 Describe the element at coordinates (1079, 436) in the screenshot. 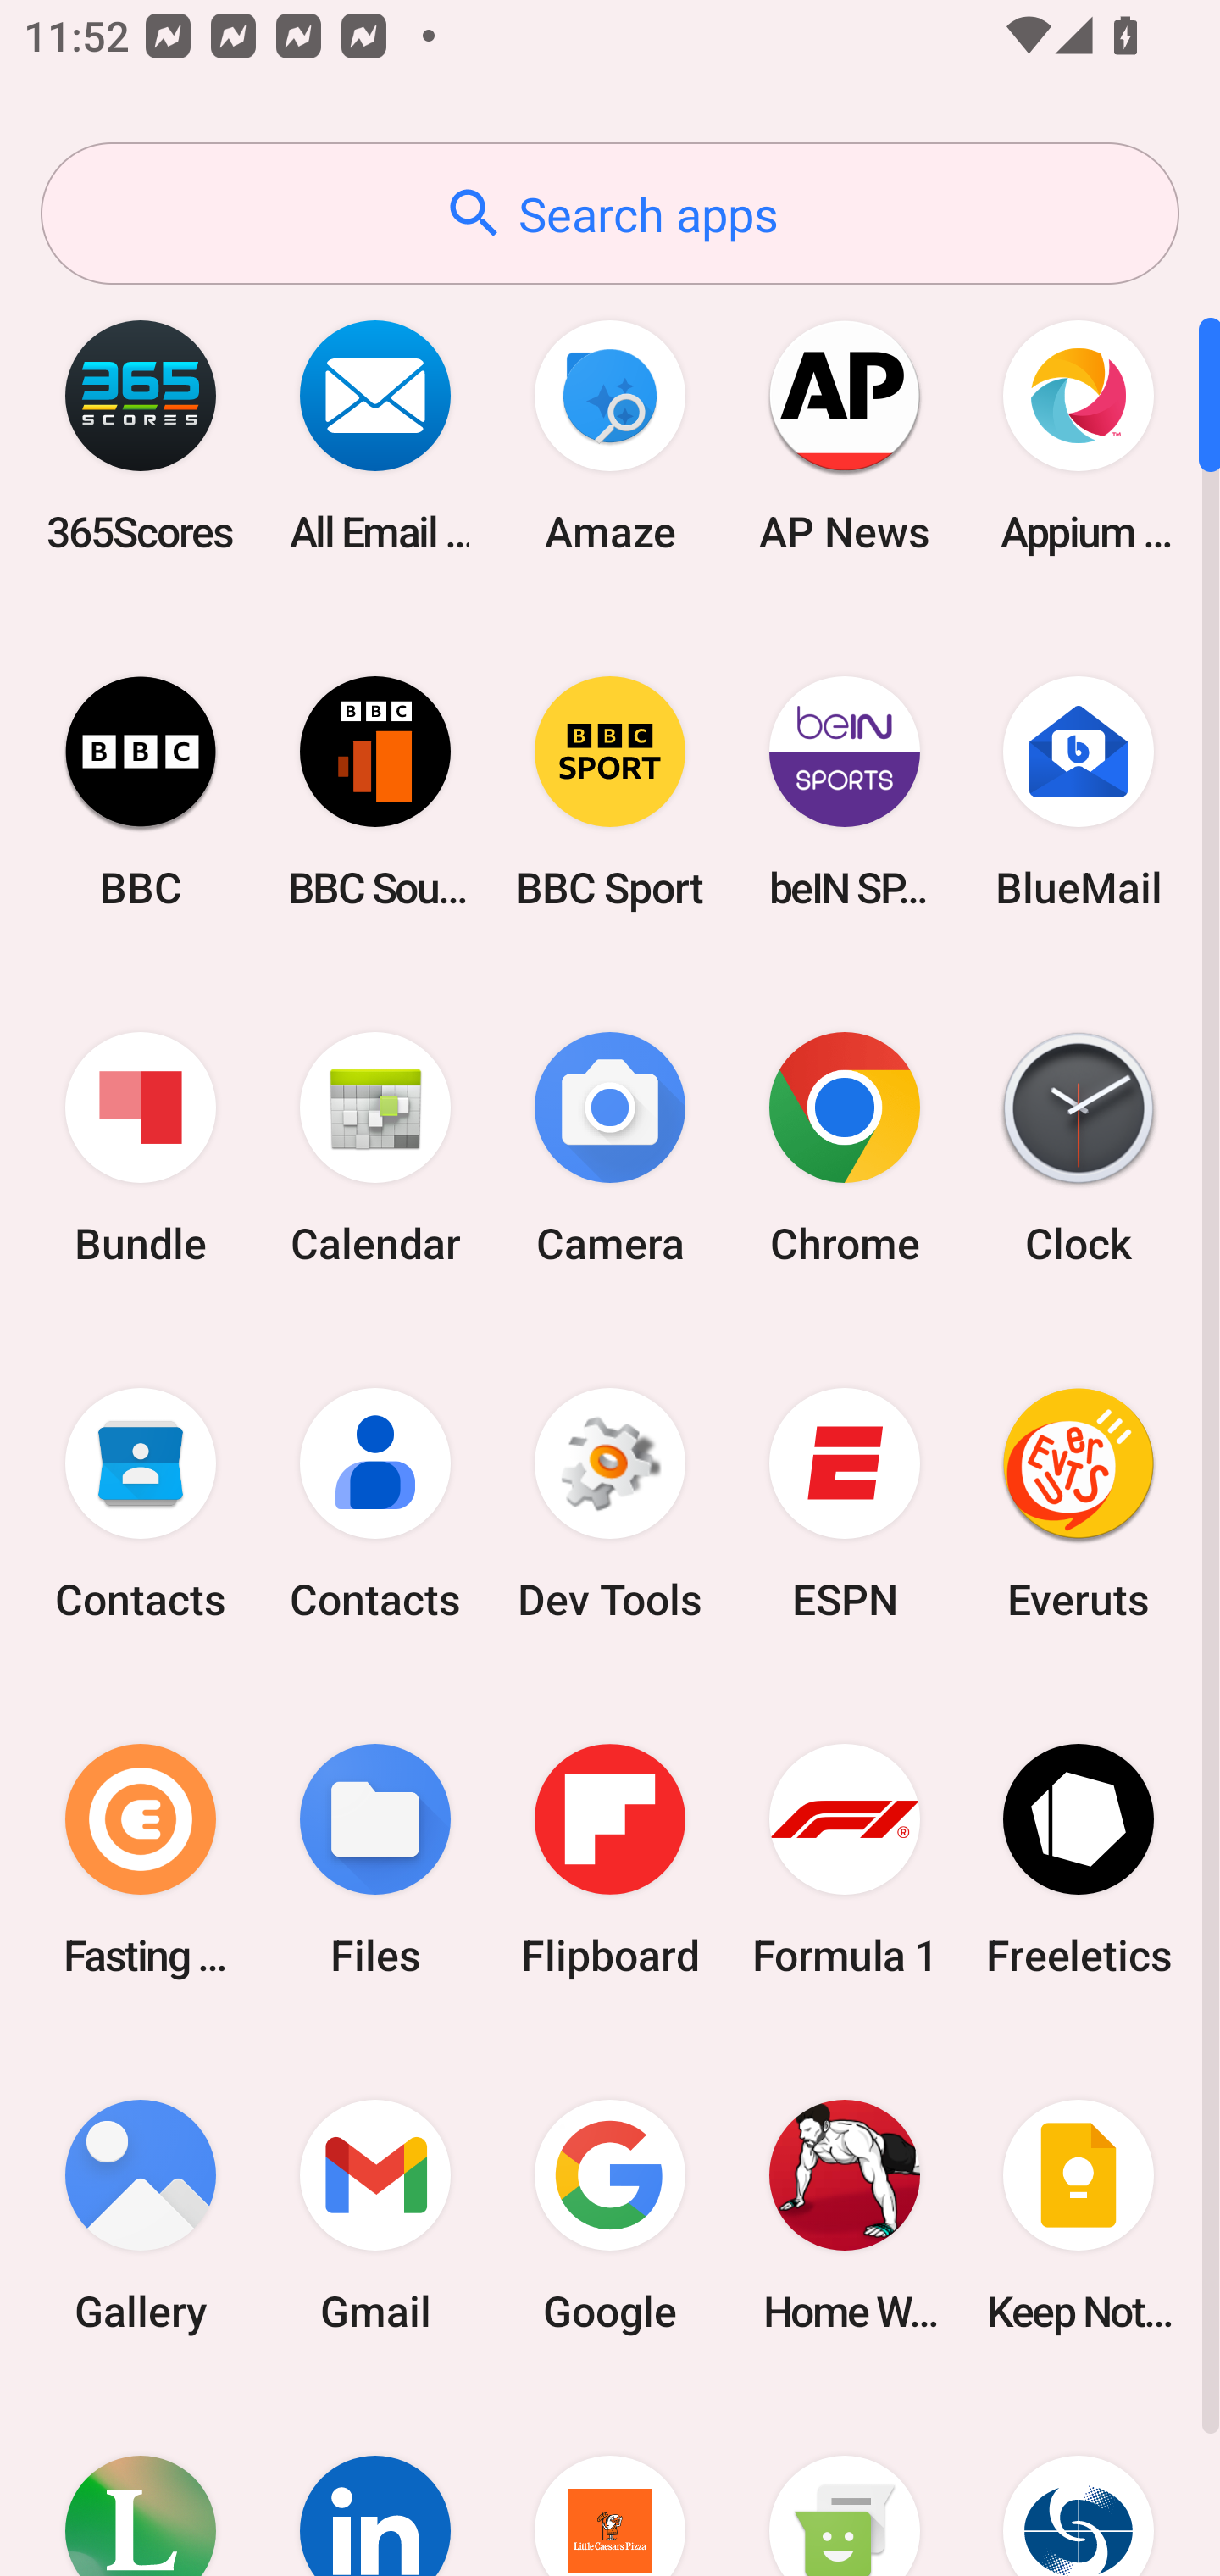

I see `Appium Settings` at that location.